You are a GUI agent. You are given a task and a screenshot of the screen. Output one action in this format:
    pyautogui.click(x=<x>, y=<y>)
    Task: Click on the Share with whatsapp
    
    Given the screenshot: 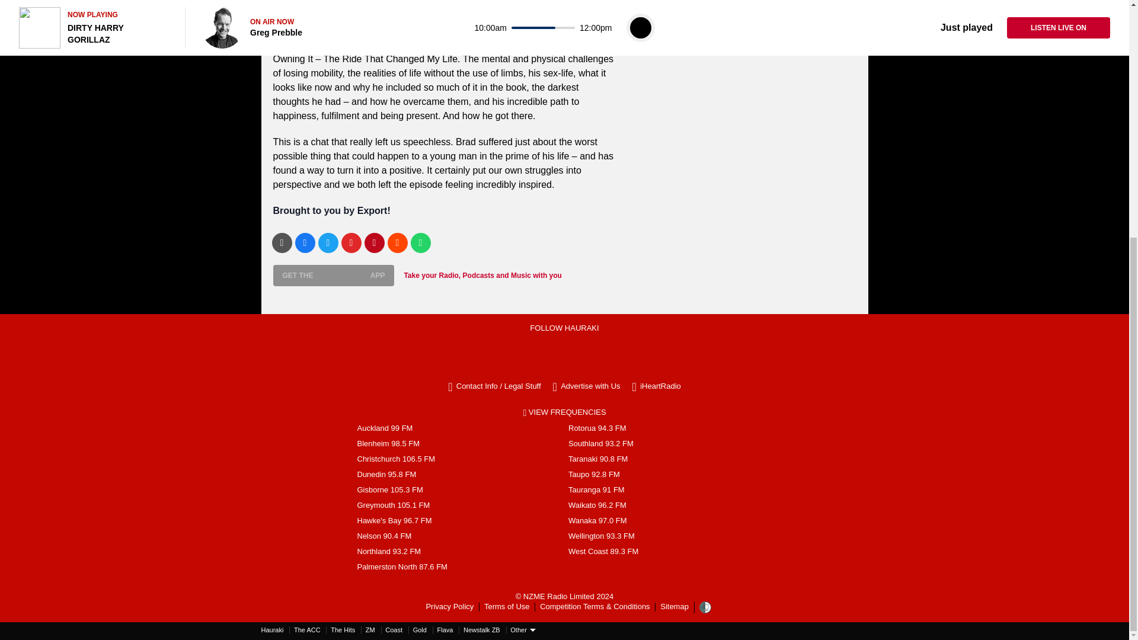 What is the action you would take?
    pyautogui.click(x=420, y=243)
    